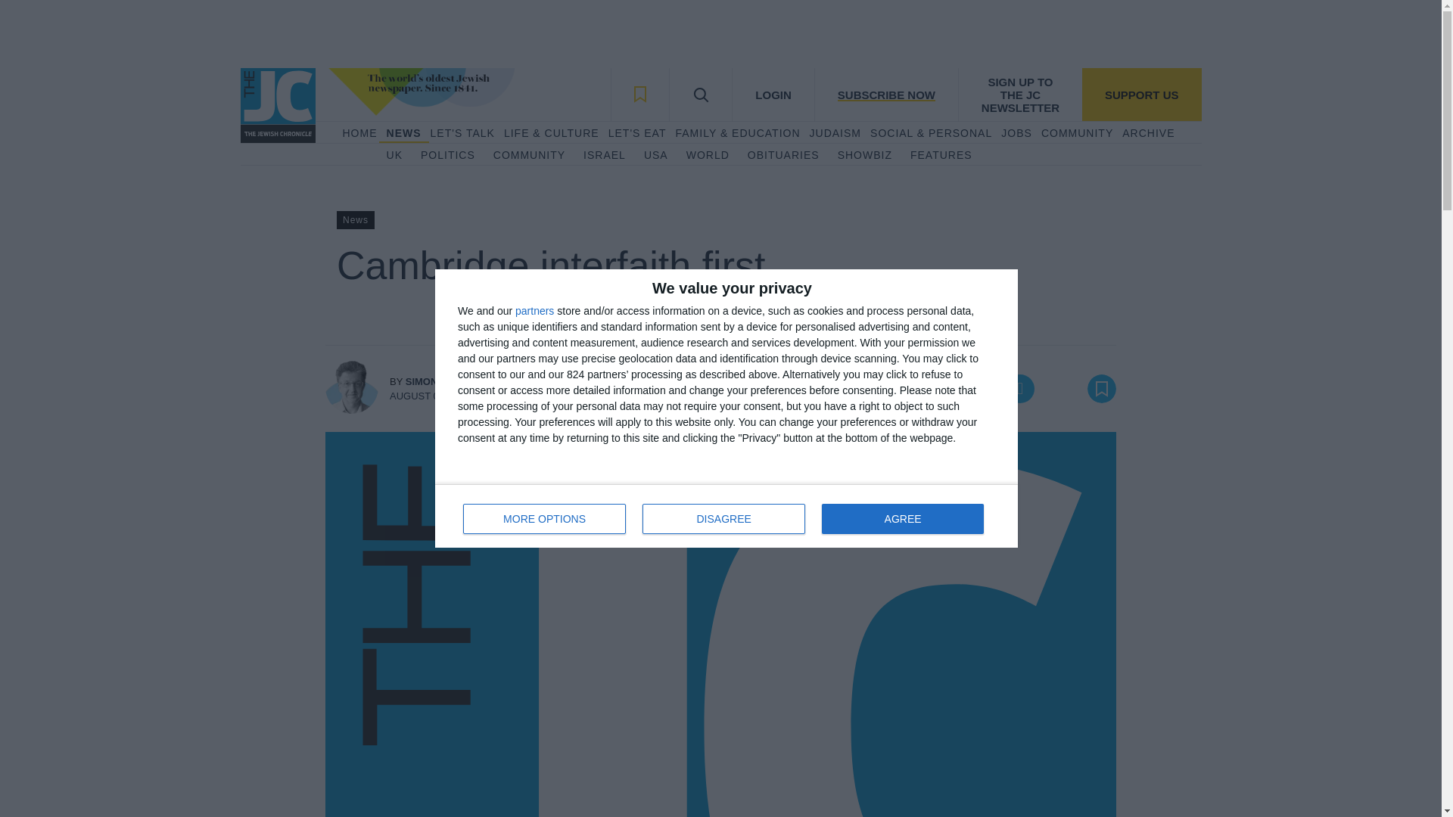  What do you see at coordinates (545, 519) in the screenshot?
I see `MORE OPTIONS` at bounding box center [545, 519].